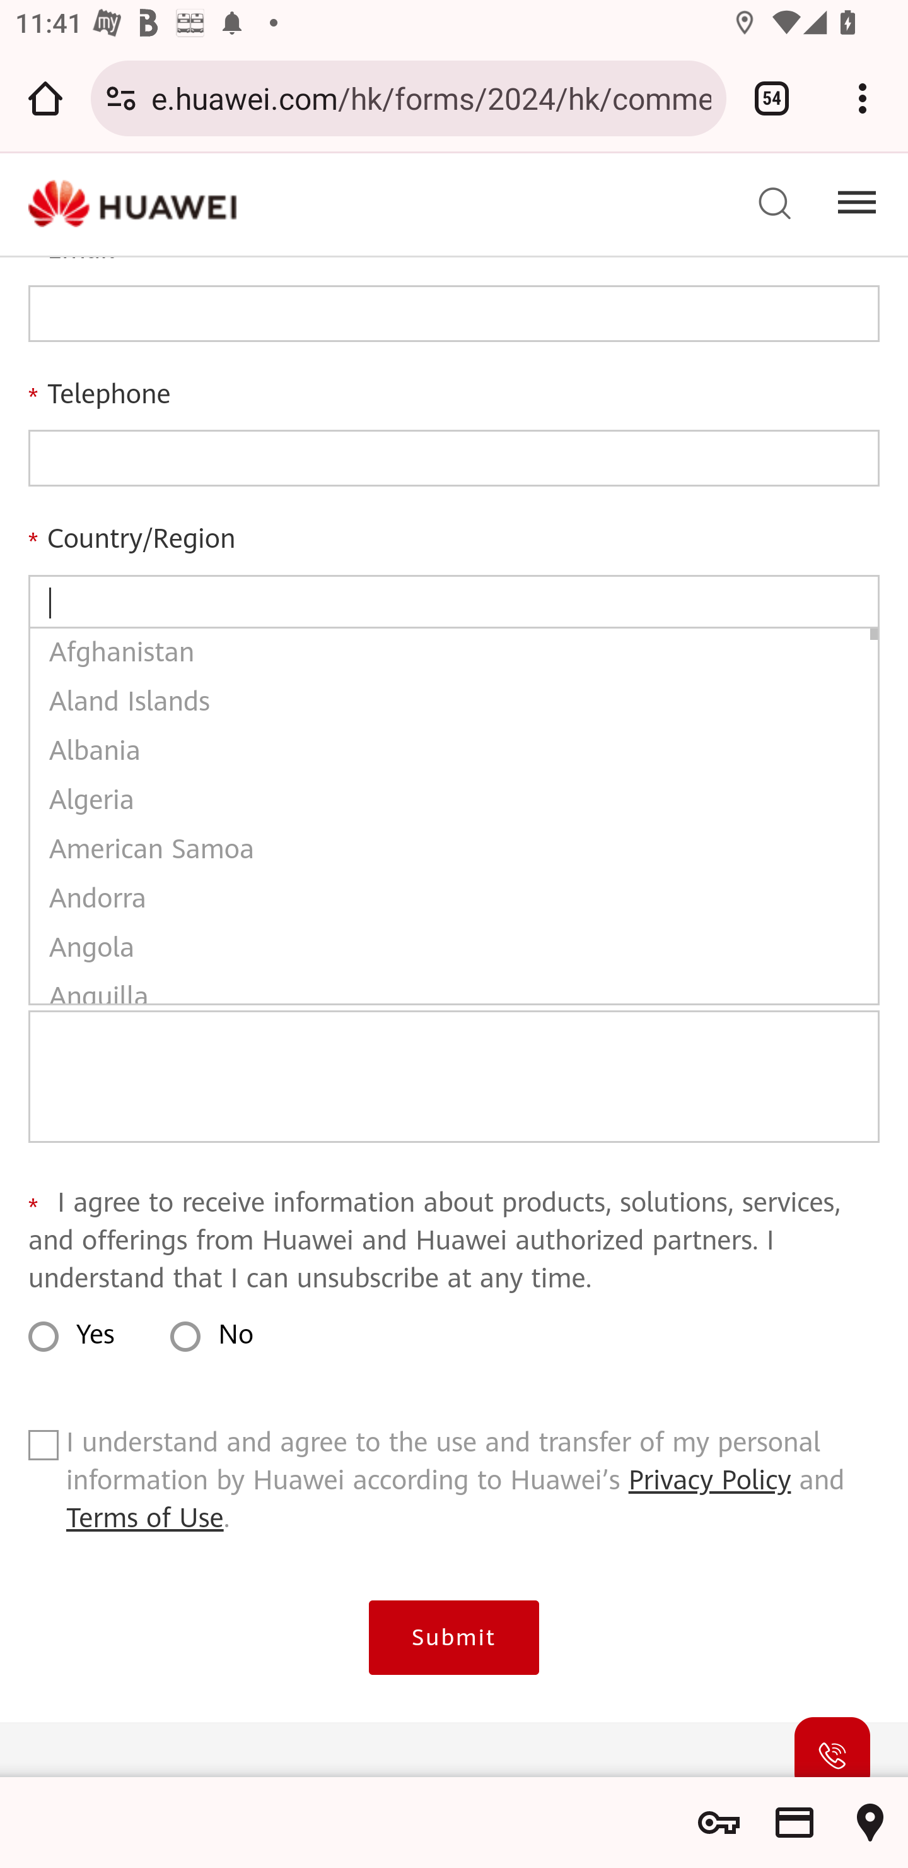 The image size is (908, 1868). Describe the element at coordinates (121, 98) in the screenshot. I see `Connection is secure` at that location.